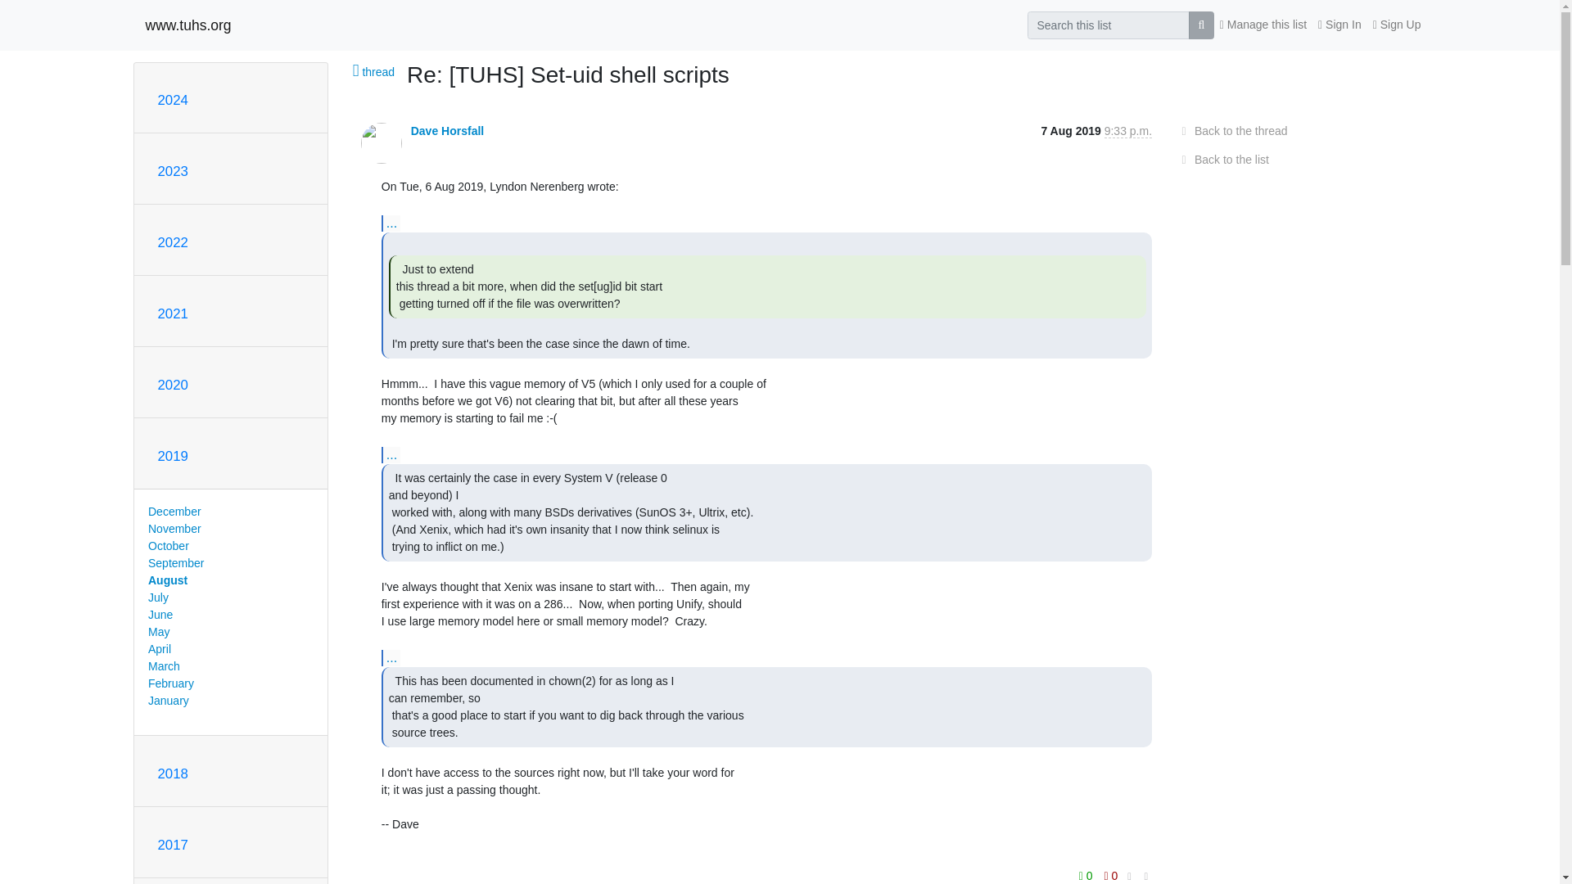 This screenshot has width=1572, height=884. What do you see at coordinates (1128, 131) in the screenshot?
I see `Sender's time: Aug. 8, 2019, 7:33 a.m.` at bounding box center [1128, 131].